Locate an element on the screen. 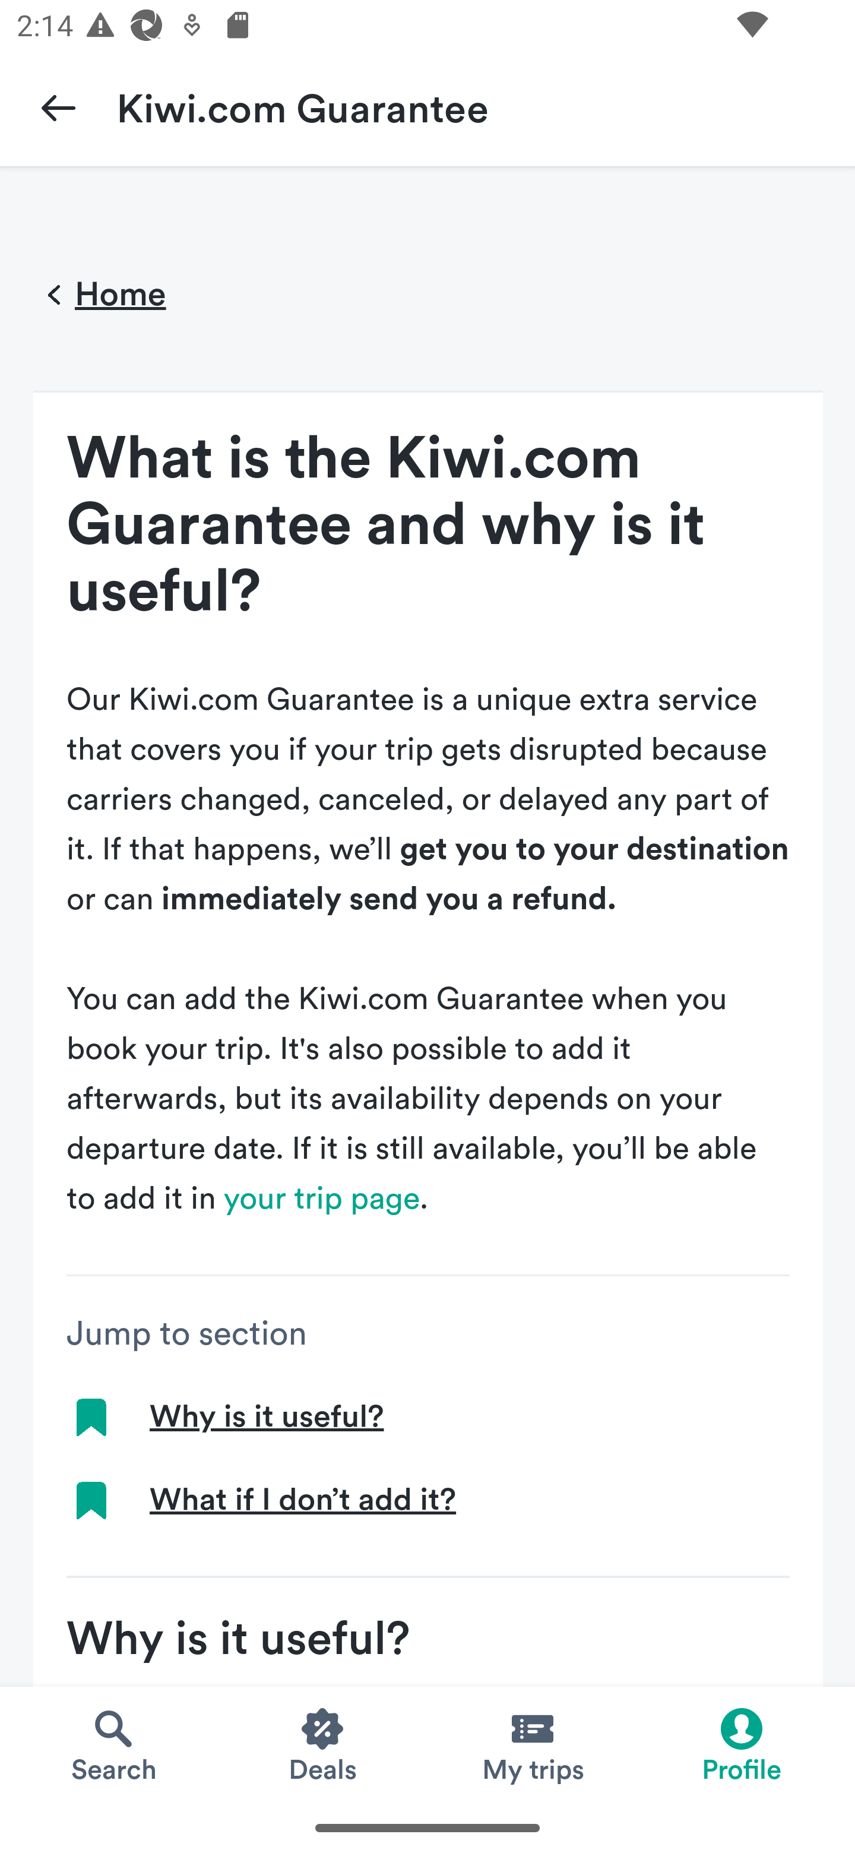  My trips is located at coordinates (532, 1744).